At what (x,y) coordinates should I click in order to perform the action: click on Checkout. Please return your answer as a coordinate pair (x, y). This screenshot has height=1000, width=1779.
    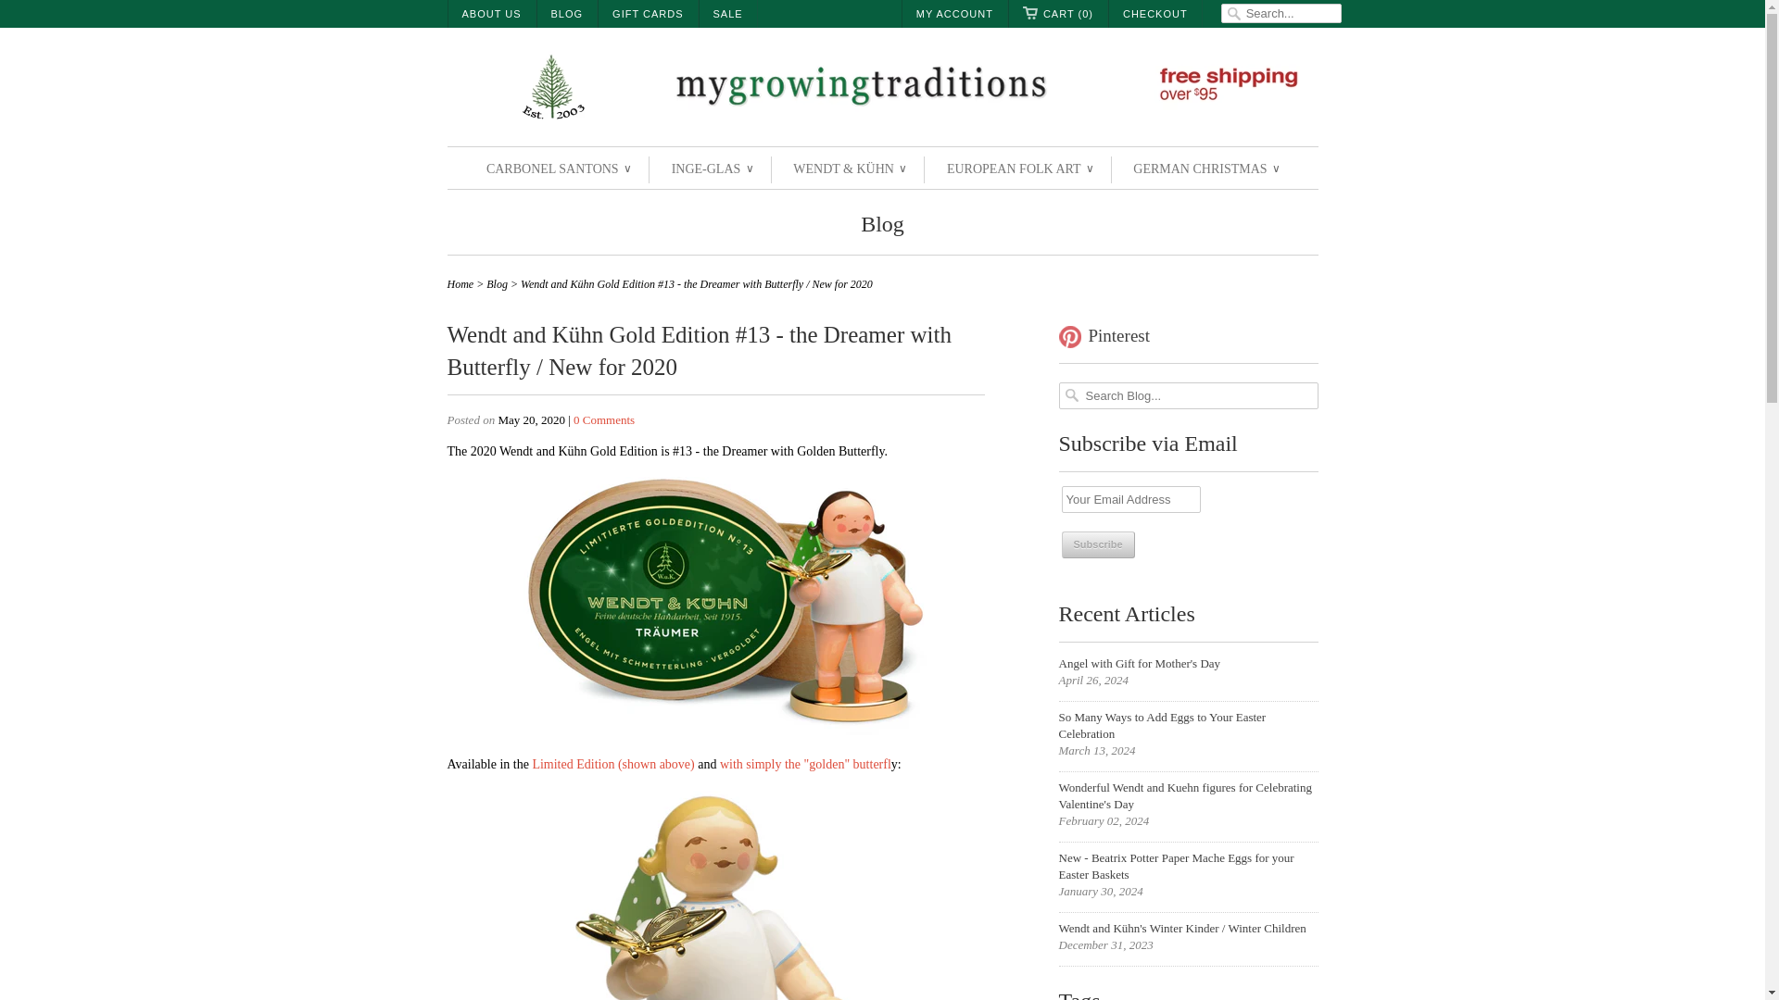
    Looking at the image, I should click on (1154, 14).